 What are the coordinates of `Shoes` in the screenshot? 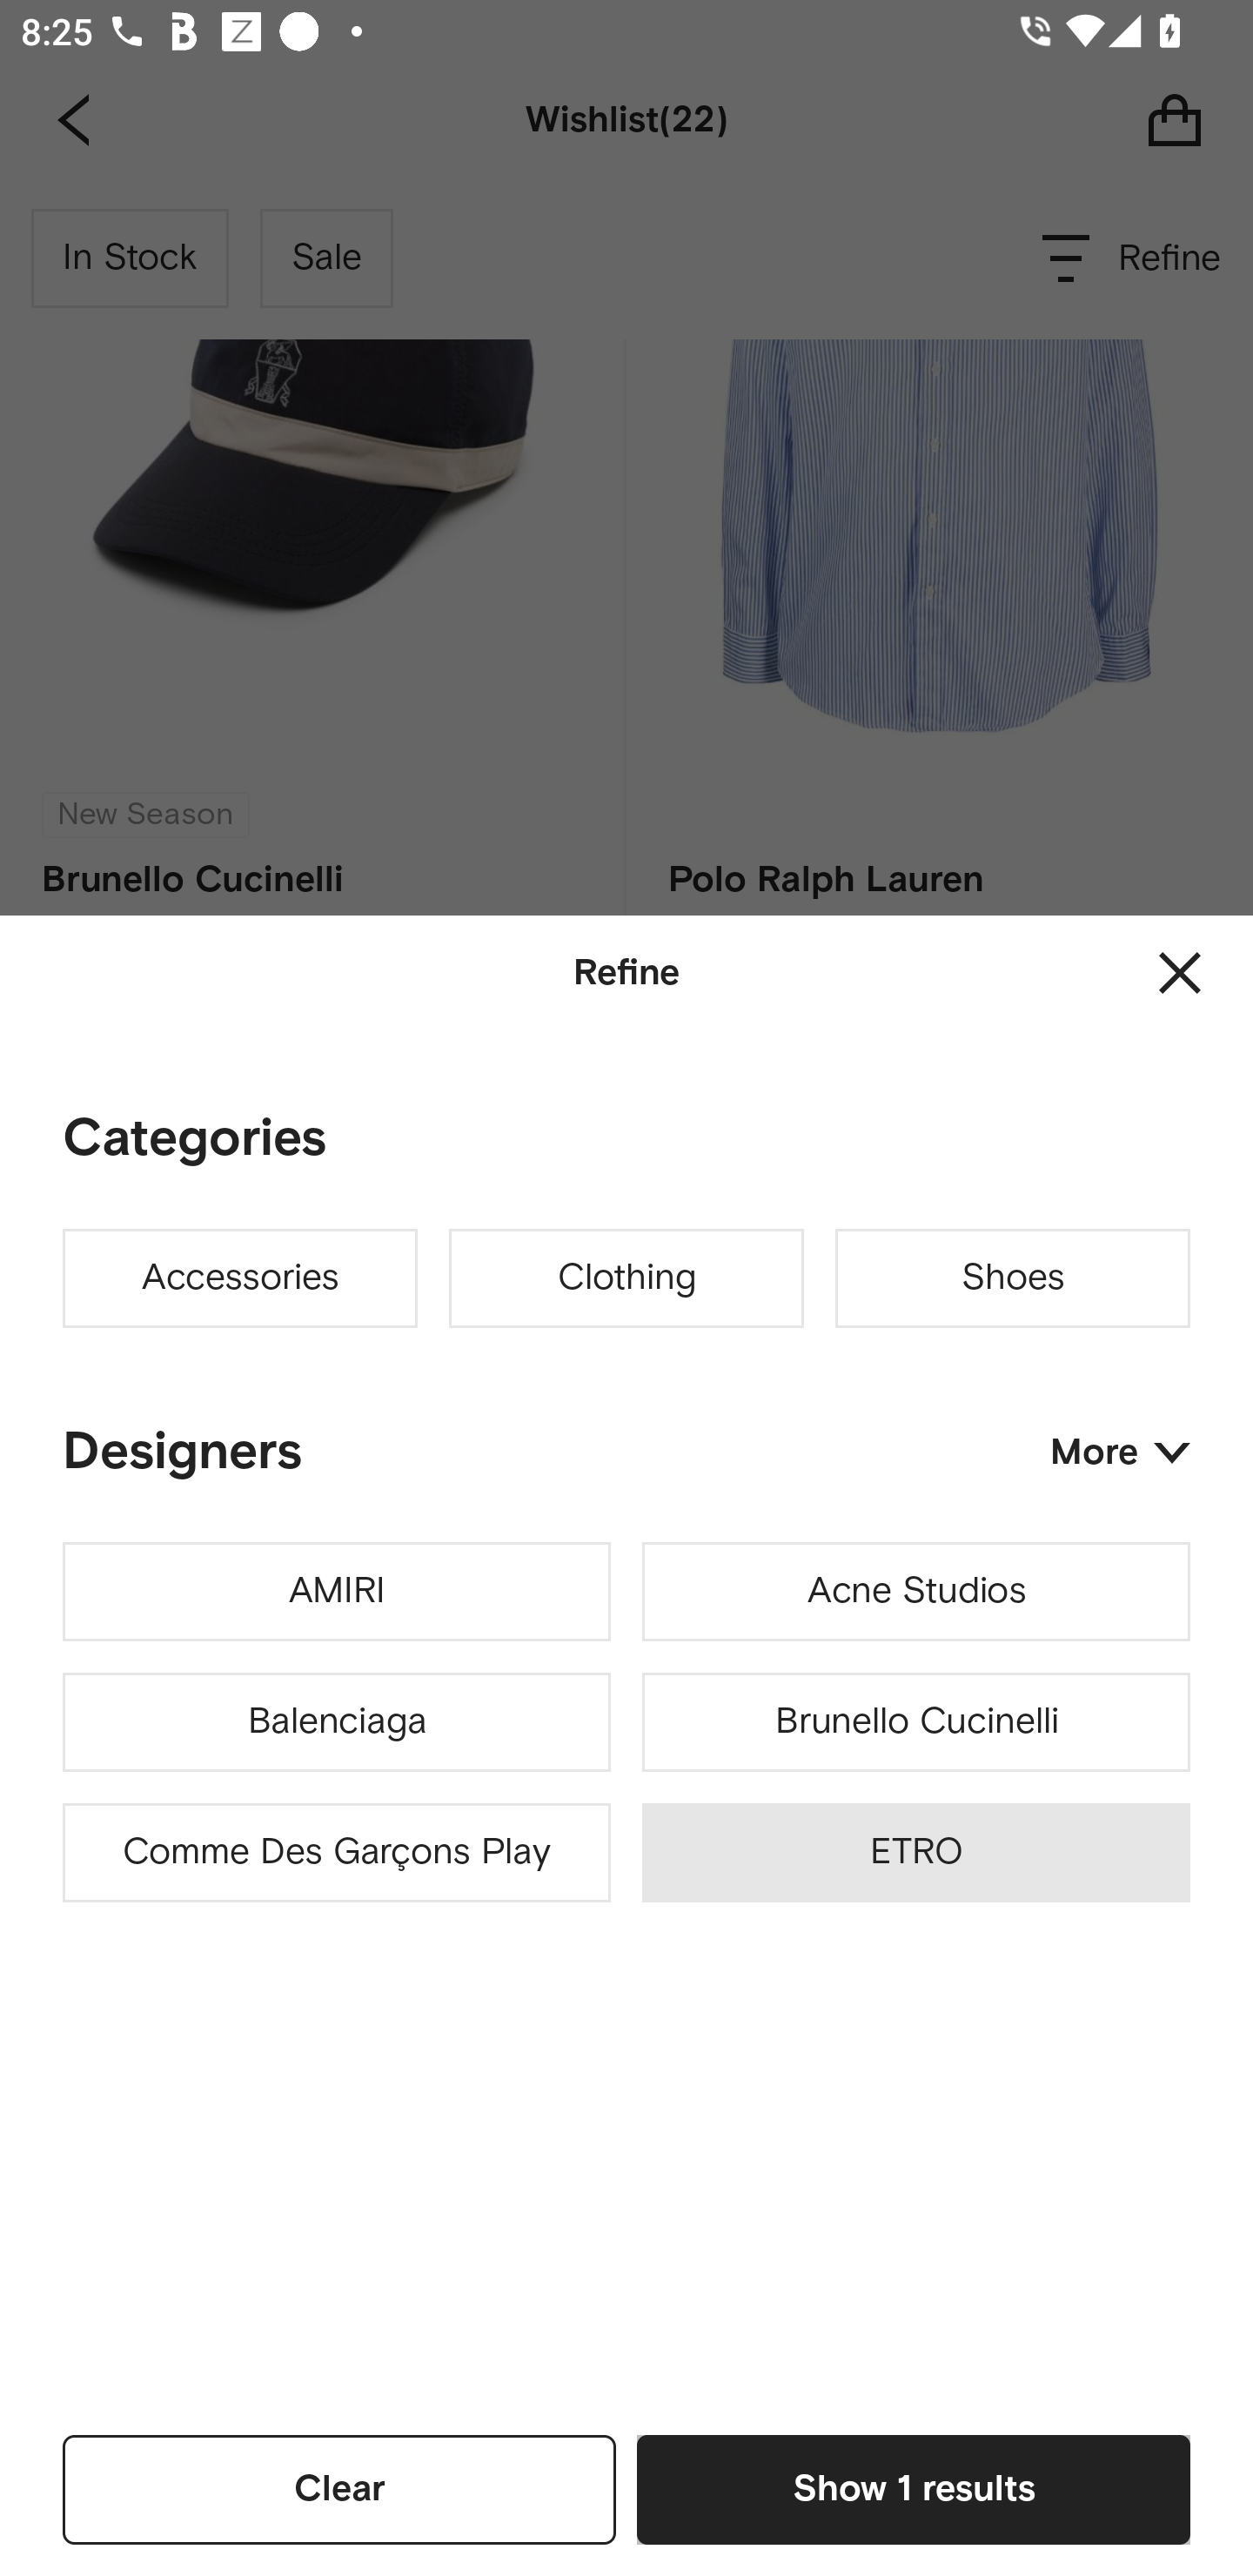 It's located at (1013, 1278).